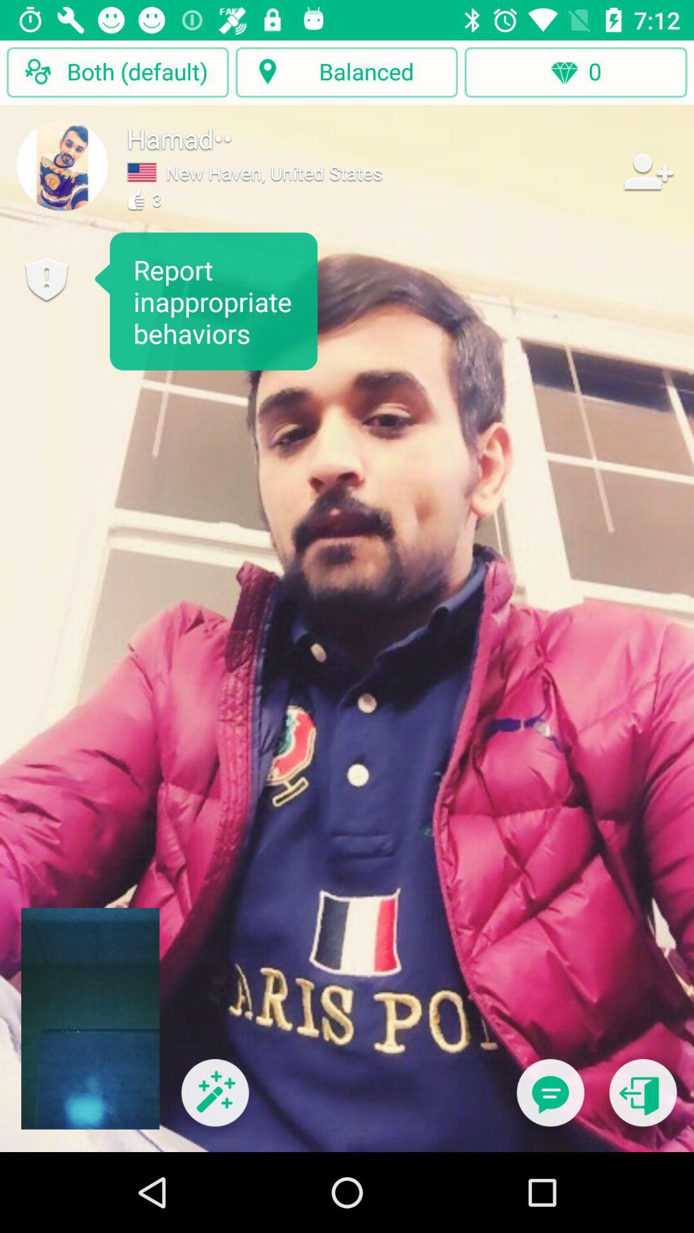  What do you see at coordinates (215, 1101) in the screenshot?
I see `choose the icon at the bottom left corner` at bounding box center [215, 1101].